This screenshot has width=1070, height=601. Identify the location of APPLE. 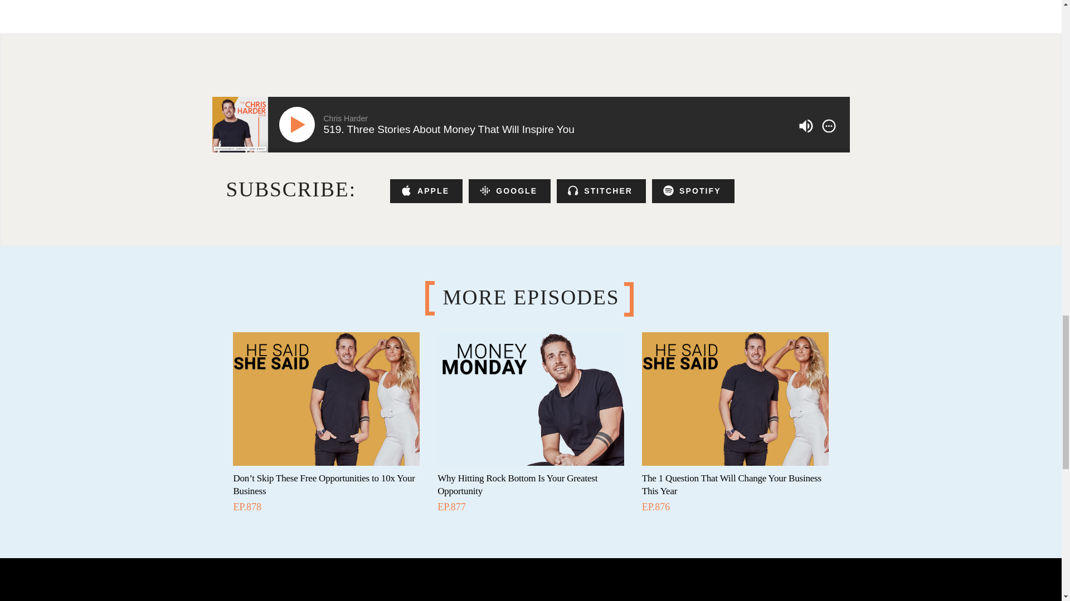
(426, 191).